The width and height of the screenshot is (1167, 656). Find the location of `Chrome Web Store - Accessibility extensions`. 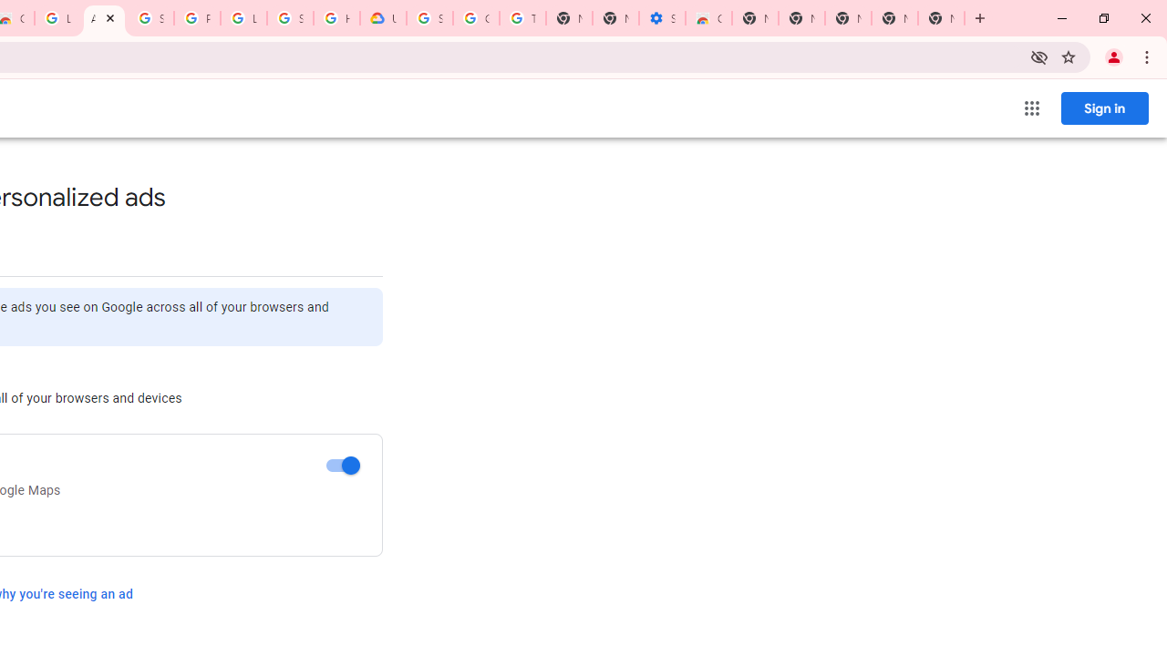

Chrome Web Store - Accessibility extensions is located at coordinates (707, 18).